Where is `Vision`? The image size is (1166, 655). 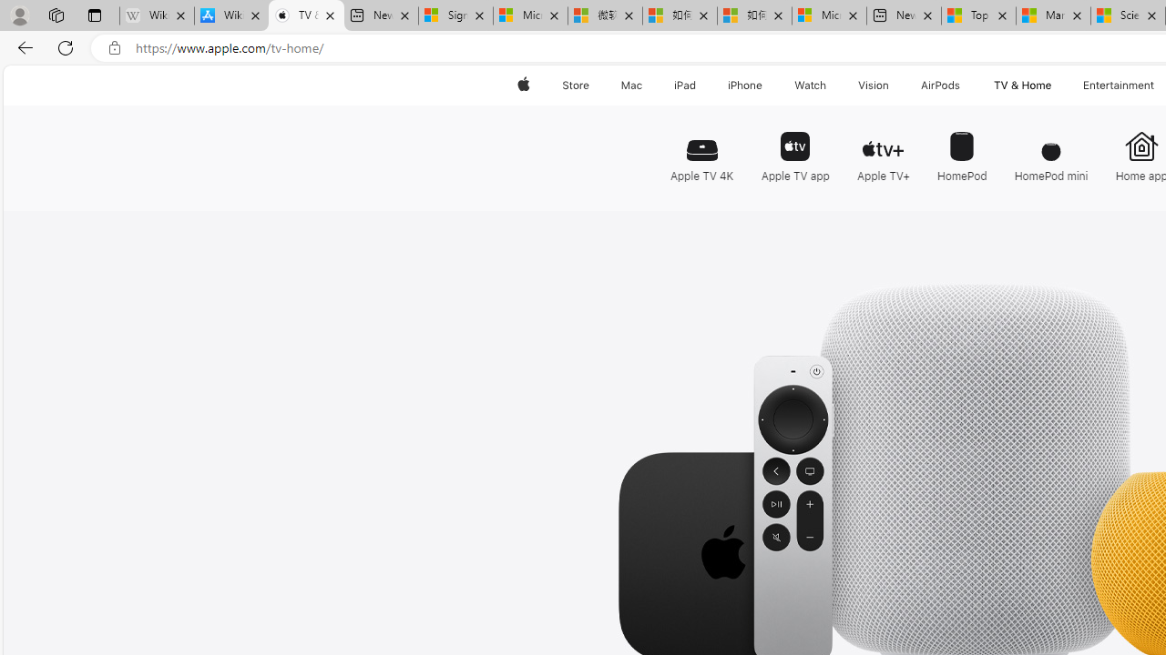
Vision is located at coordinates (874, 86).